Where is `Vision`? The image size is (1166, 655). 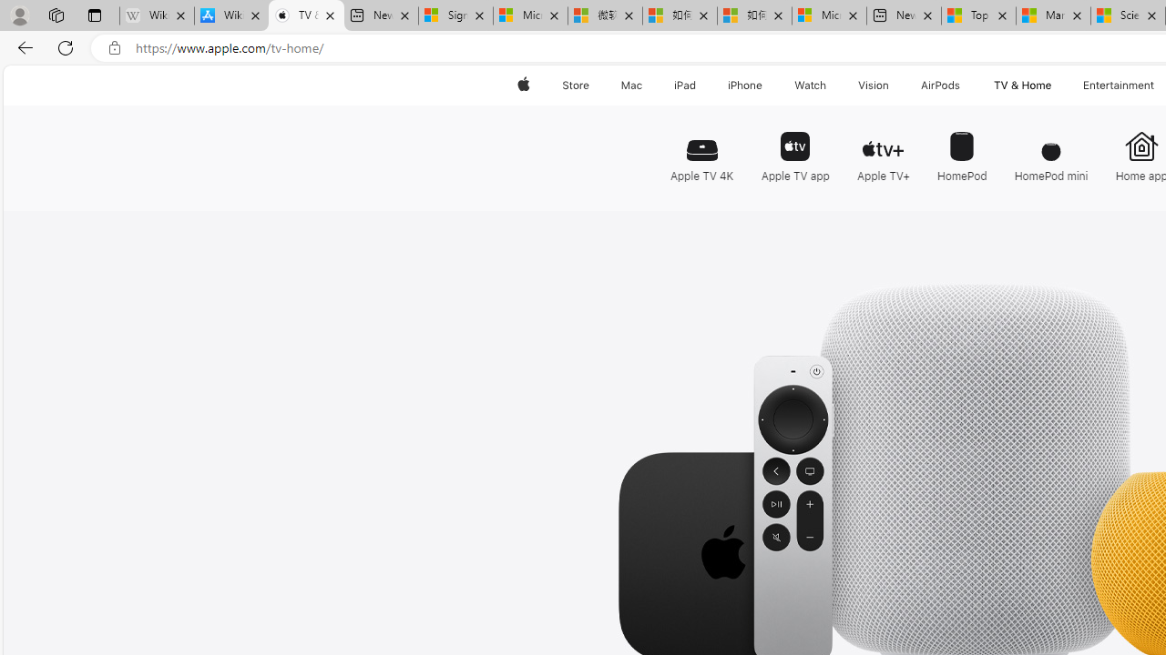
Vision is located at coordinates (874, 86).